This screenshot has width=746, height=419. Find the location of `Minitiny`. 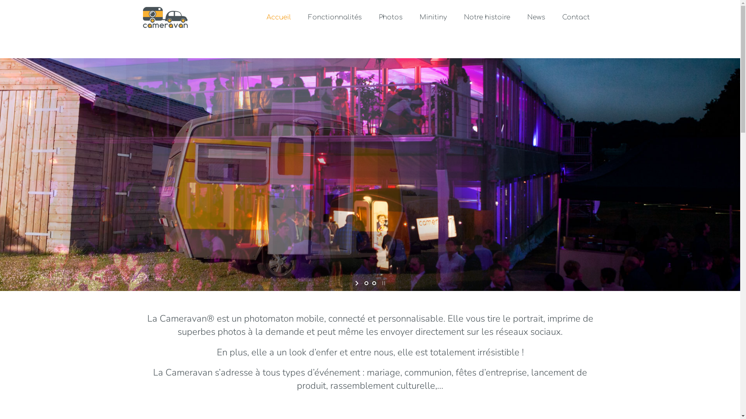

Minitiny is located at coordinates (433, 17).